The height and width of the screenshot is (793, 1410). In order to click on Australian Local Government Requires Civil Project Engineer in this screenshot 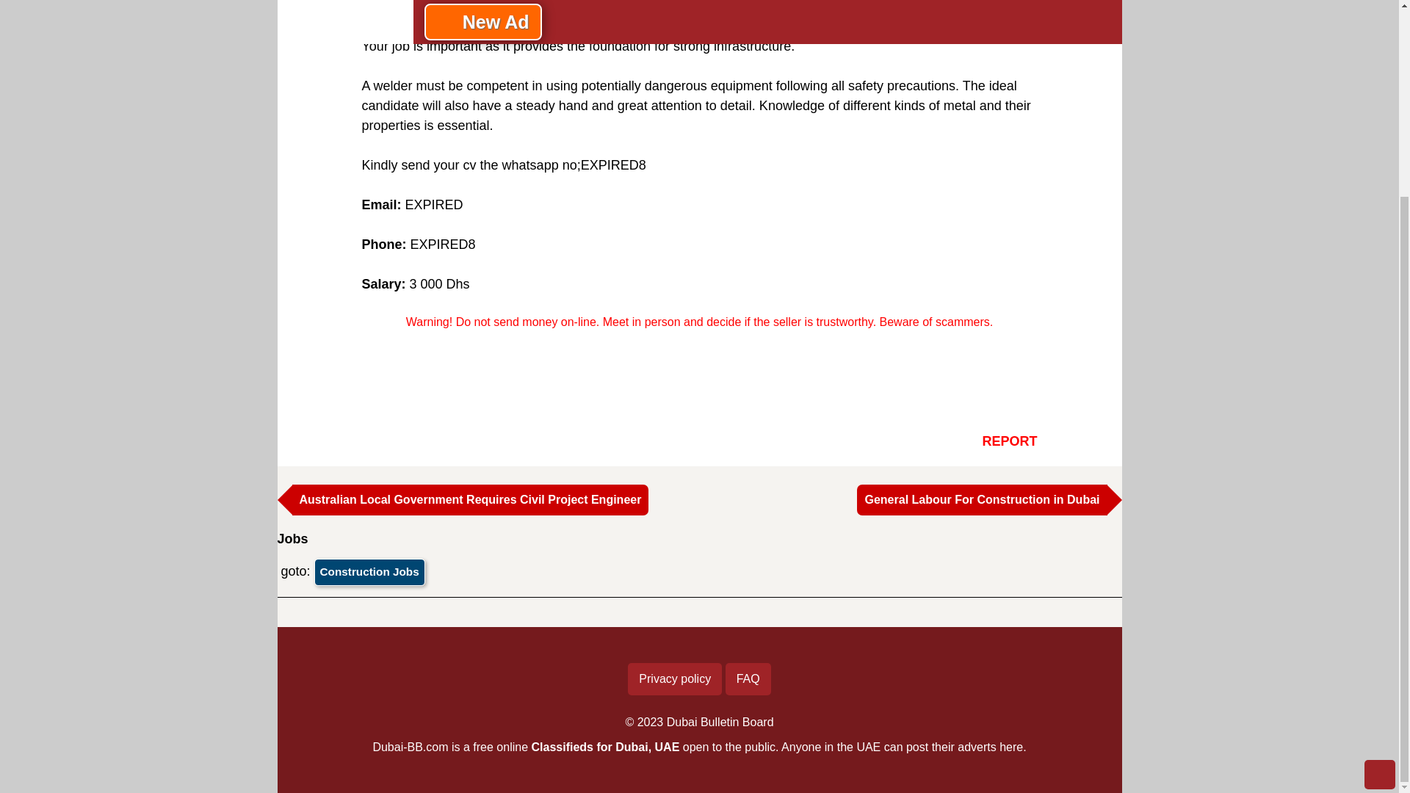, I will do `click(470, 499)`.